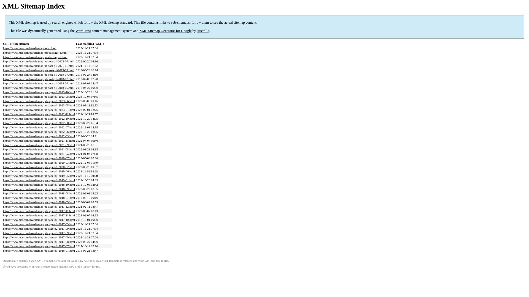 The width and height of the screenshot is (529, 297). What do you see at coordinates (39, 246) in the screenshot?
I see `https://www.mascom.bw/sitemap-pt-page-p1-2017-07.html` at bounding box center [39, 246].